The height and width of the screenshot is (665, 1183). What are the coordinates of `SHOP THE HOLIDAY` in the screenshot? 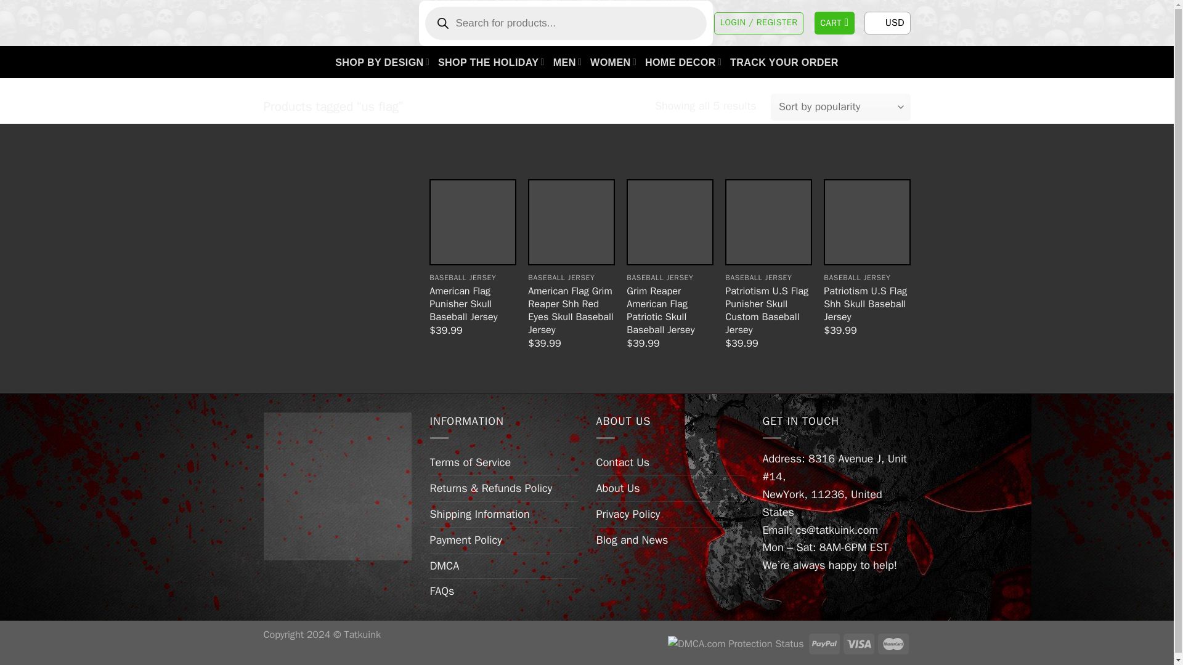 It's located at (490, 62).